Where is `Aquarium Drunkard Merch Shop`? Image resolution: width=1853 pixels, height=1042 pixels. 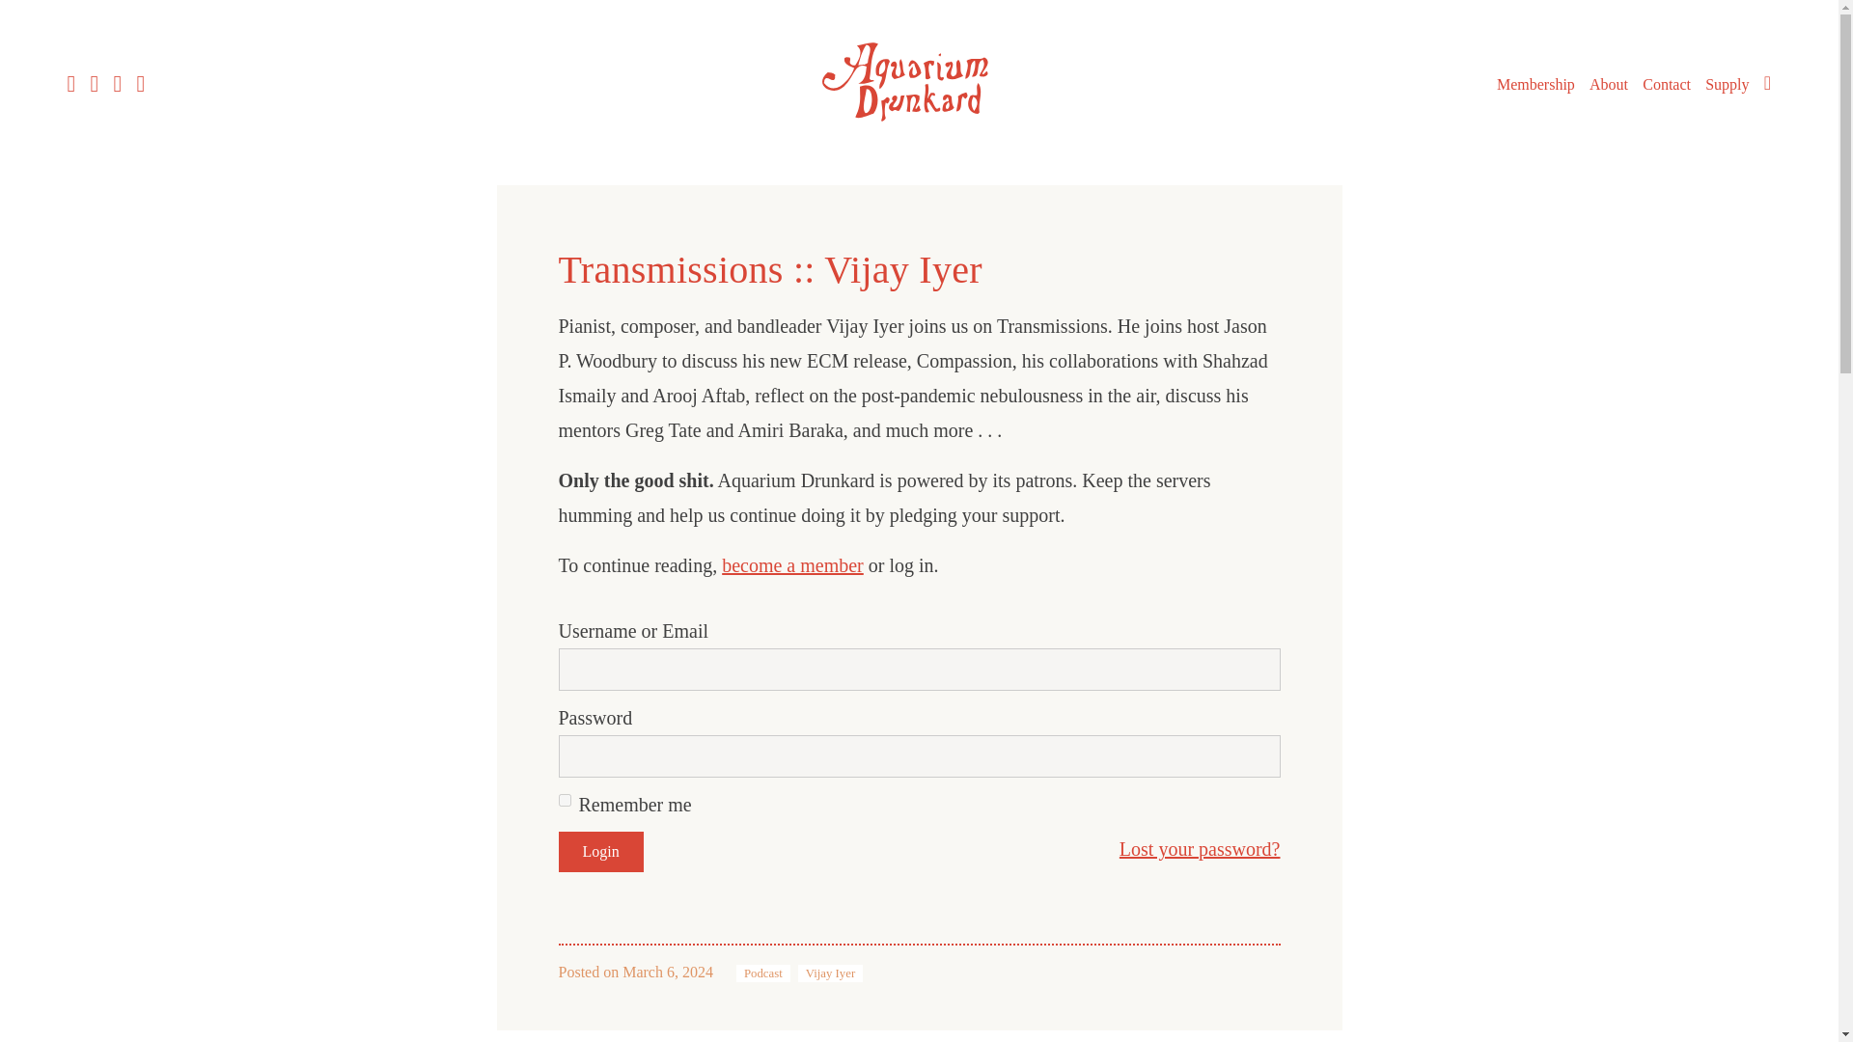 Aquarium Drunkard Merch Shop is located at coordinates (1727, 85).